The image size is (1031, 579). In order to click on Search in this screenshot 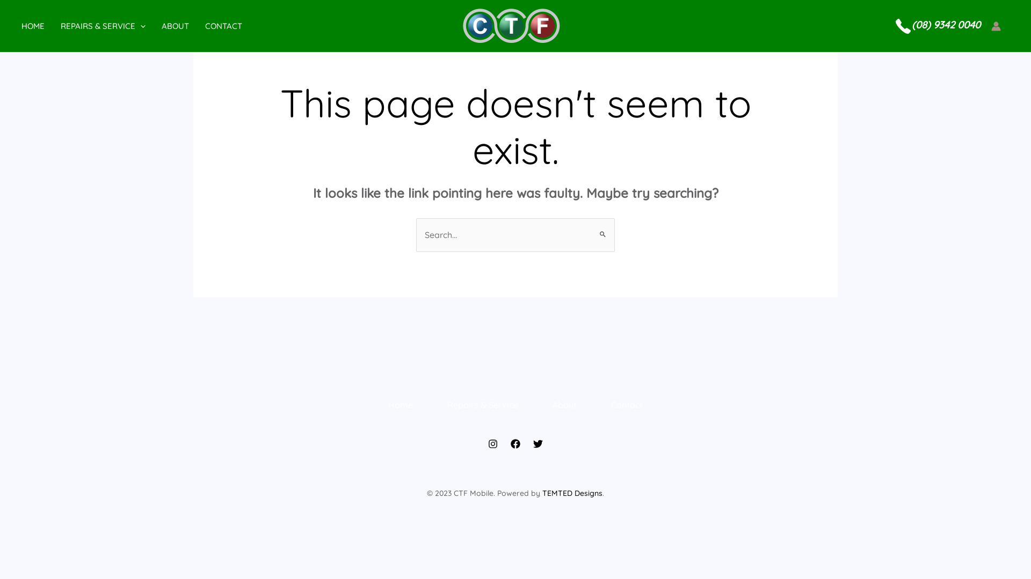, I will do `click(602, 228)`.